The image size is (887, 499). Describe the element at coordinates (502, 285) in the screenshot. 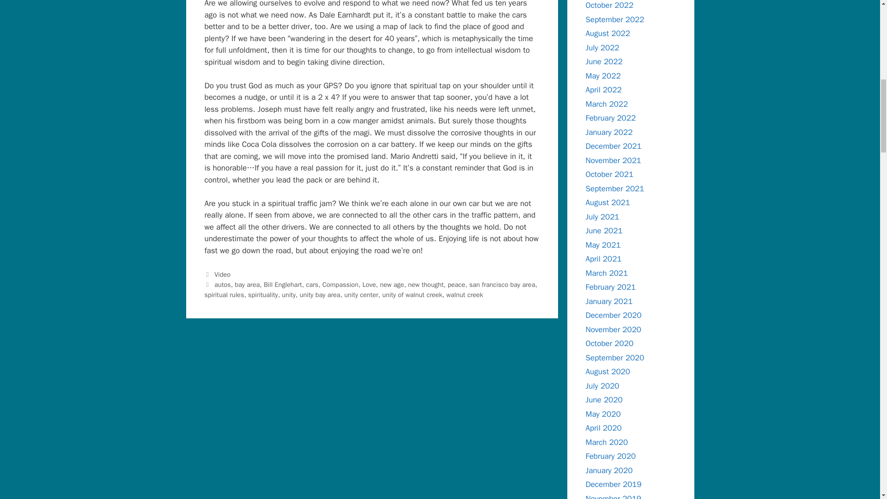

I see `san francisco bay area` at that location.